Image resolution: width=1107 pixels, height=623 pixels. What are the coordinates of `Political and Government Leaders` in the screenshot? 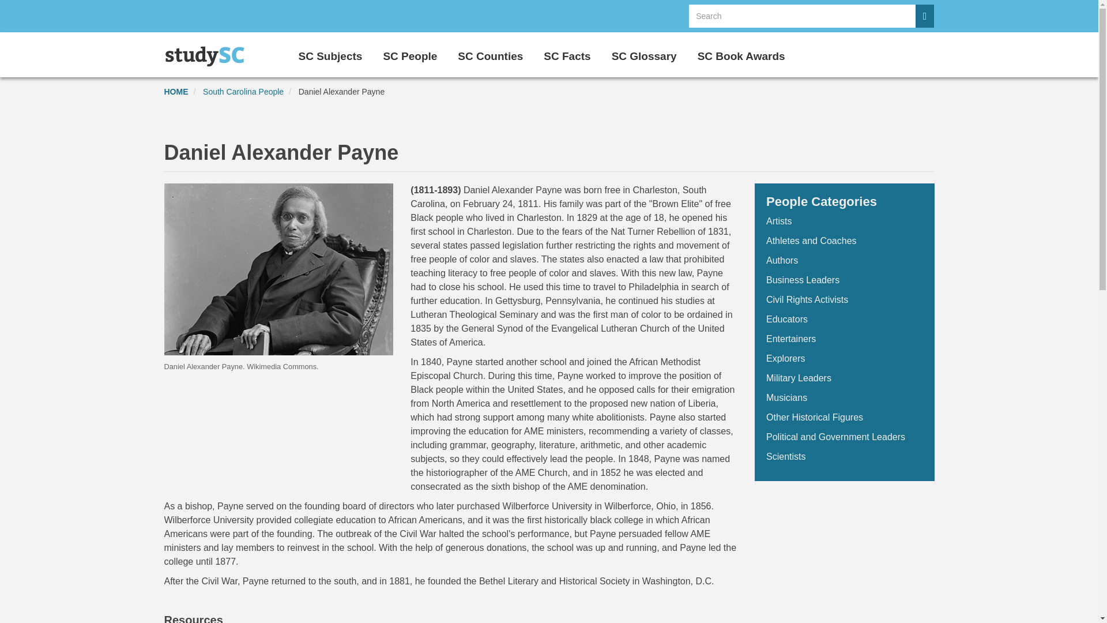 It's located at (835, 437).